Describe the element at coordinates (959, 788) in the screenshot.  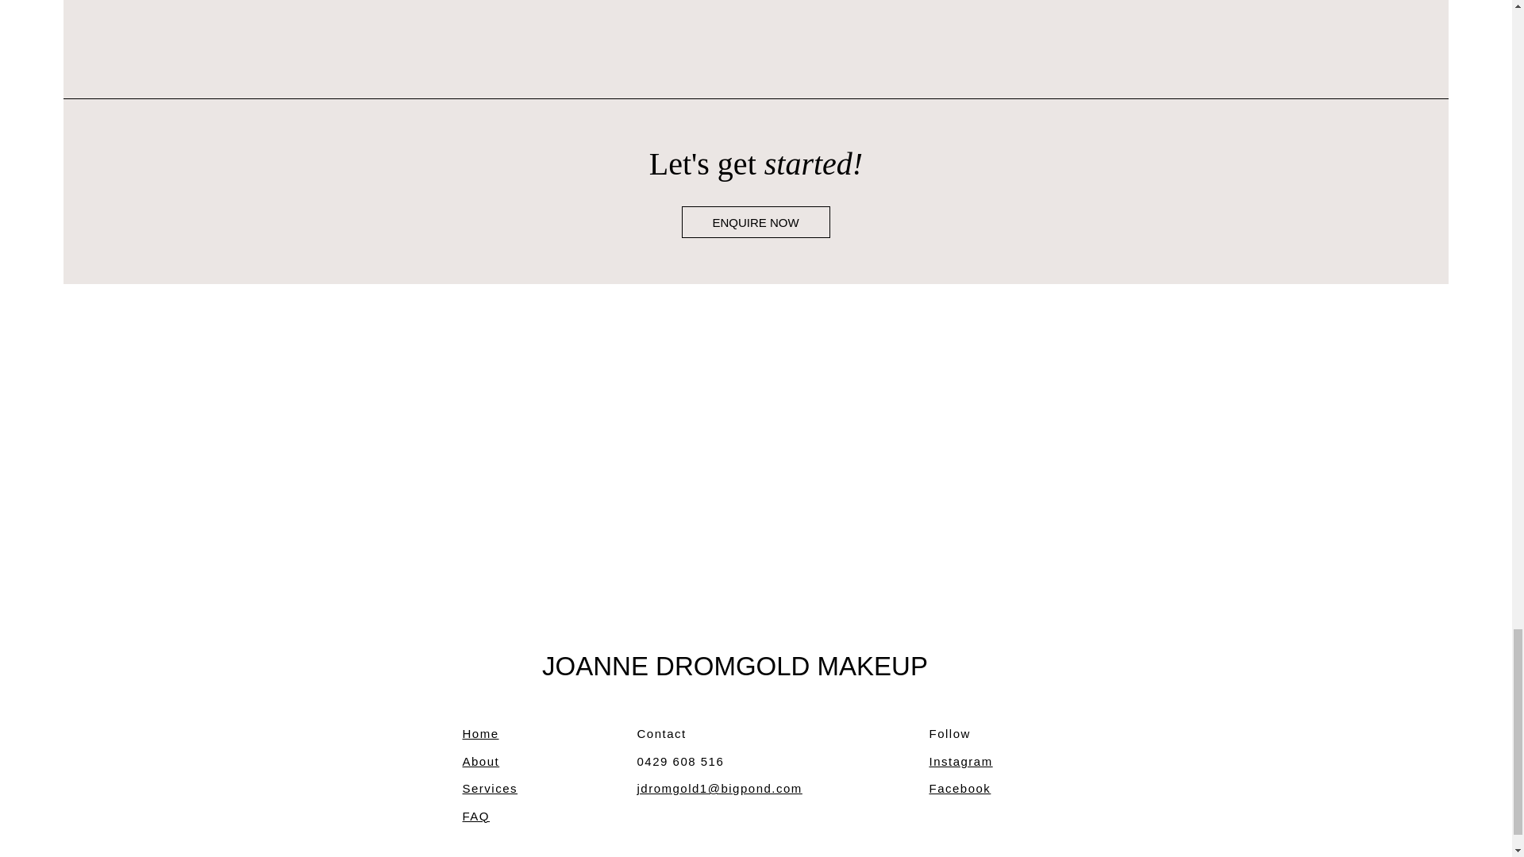
I see `Facebook` at that location.